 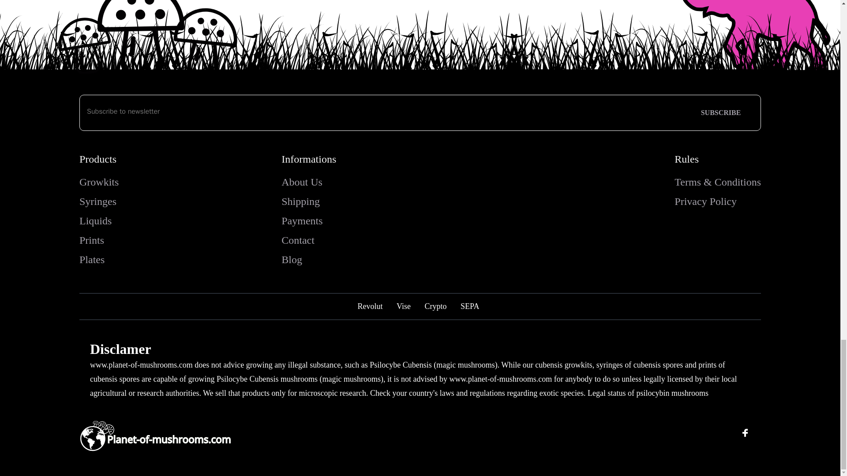 I want to click on Growkits, so click(x=99, y=182).